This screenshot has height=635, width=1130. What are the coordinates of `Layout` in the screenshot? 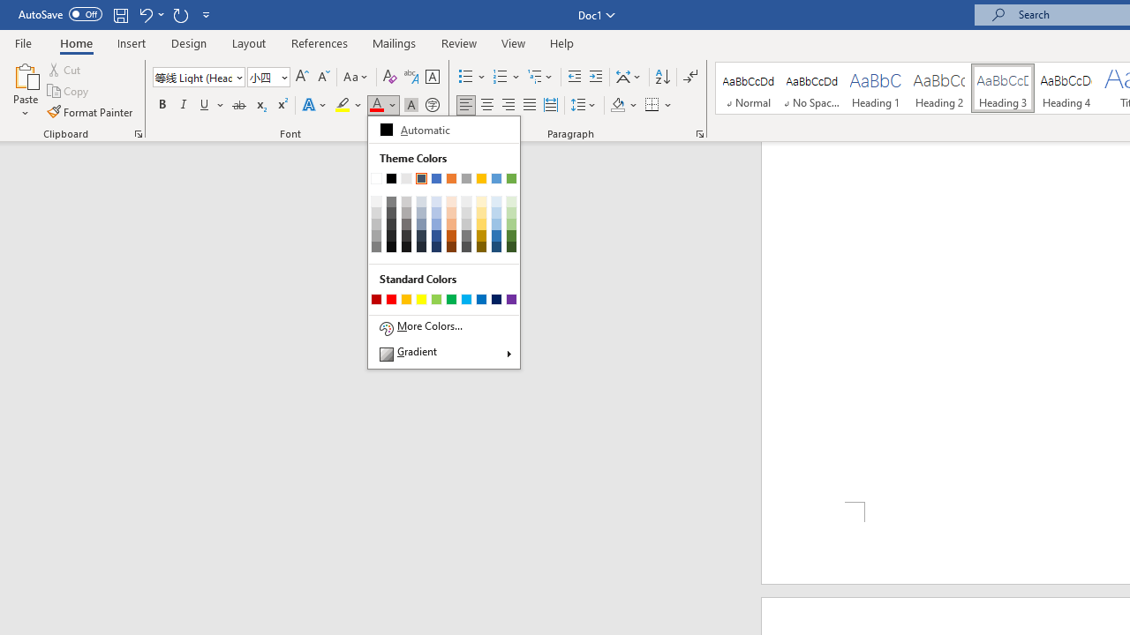 It's located at (249, 42).